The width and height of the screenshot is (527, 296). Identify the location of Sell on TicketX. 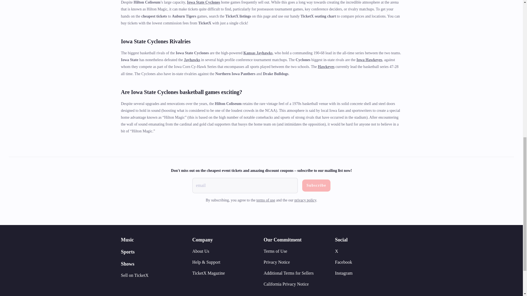
(134, 275).